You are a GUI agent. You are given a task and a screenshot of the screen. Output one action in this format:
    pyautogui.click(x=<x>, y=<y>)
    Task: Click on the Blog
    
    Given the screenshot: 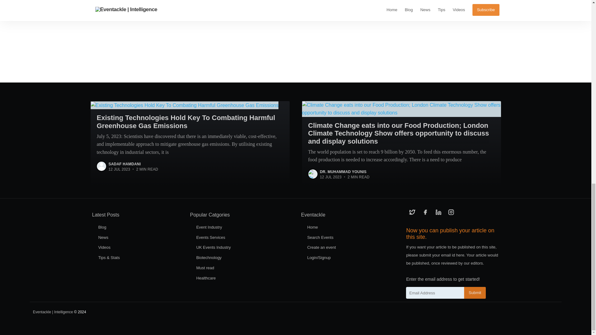 What is the action you would take?
    pyautogui.click(x=102, y=227)
    